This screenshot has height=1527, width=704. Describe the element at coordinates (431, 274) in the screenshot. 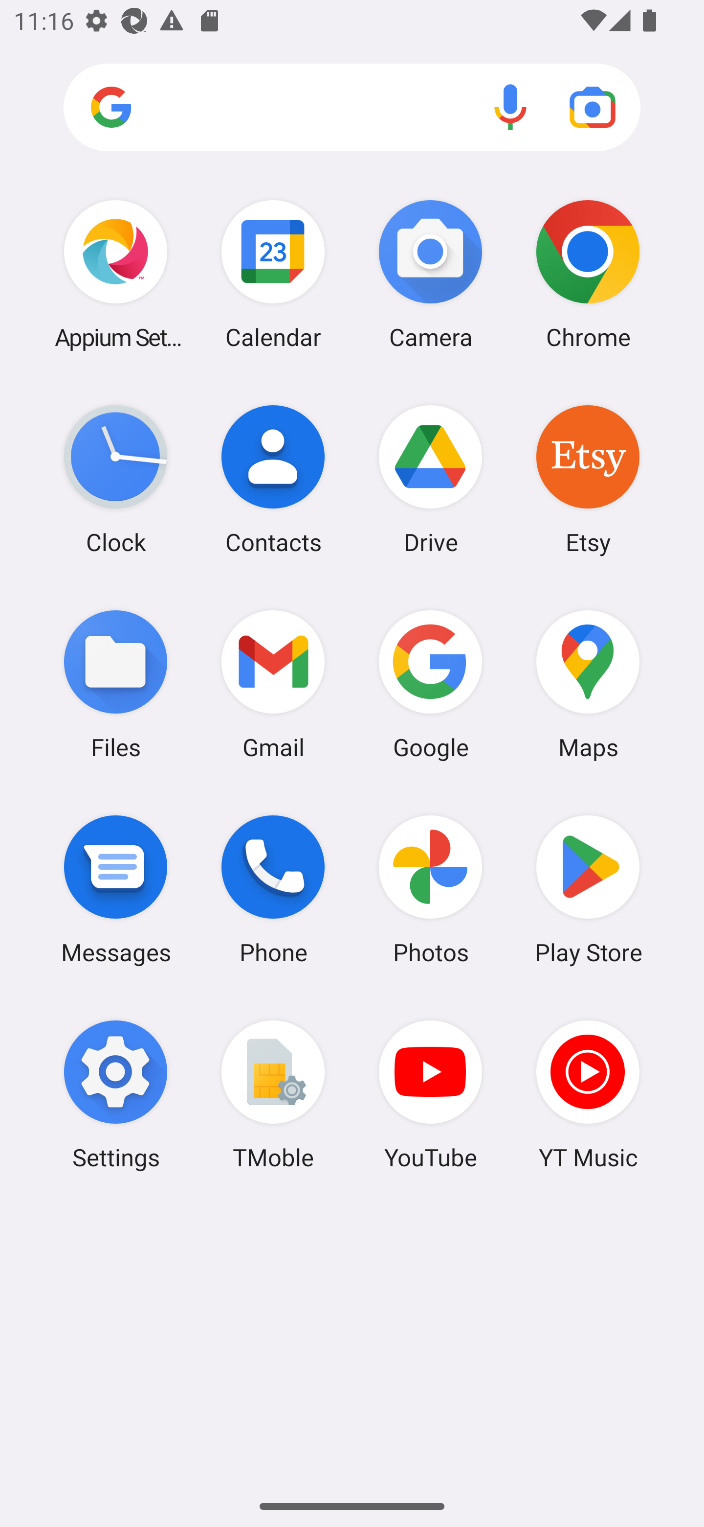

I see `Camera` at that location.